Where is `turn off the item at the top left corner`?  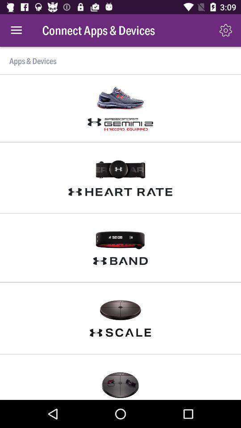 turn off the item at the top left corner is located at coordinates (16, 30).